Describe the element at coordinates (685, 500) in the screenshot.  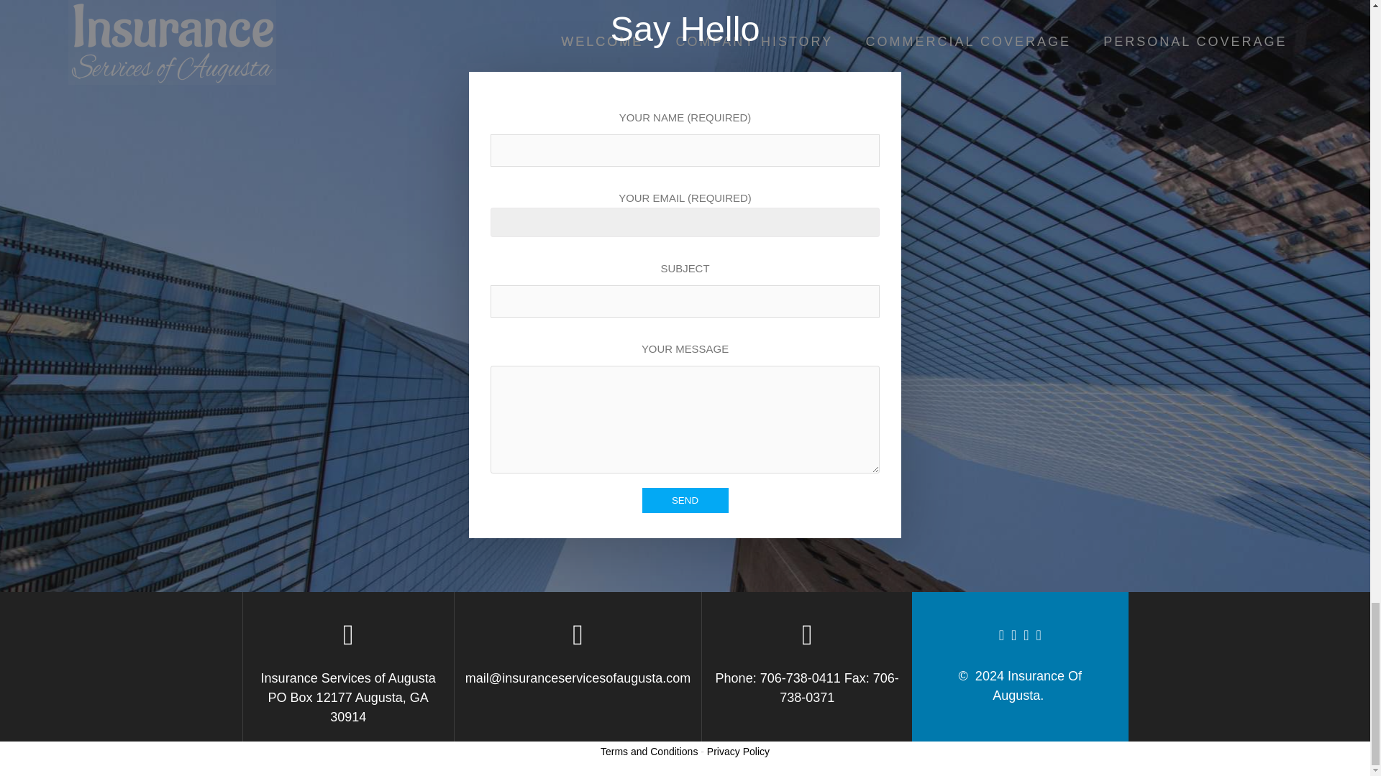
I see `Send` at that location.